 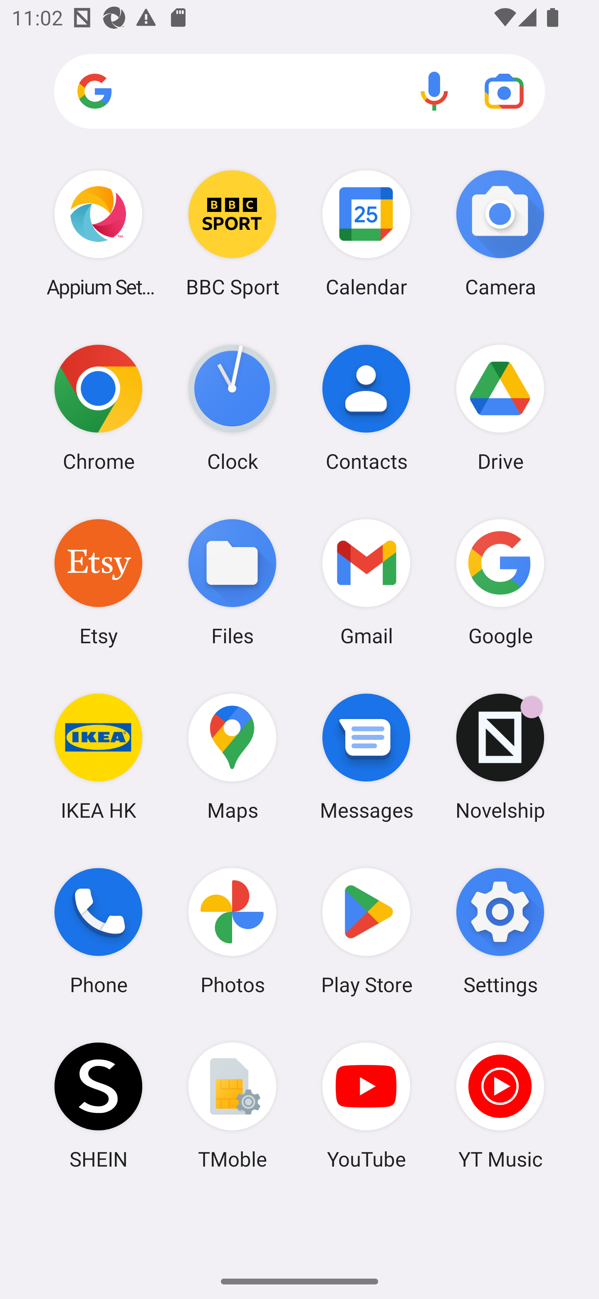 I want to click on Messages, so click(x=366, y=757).